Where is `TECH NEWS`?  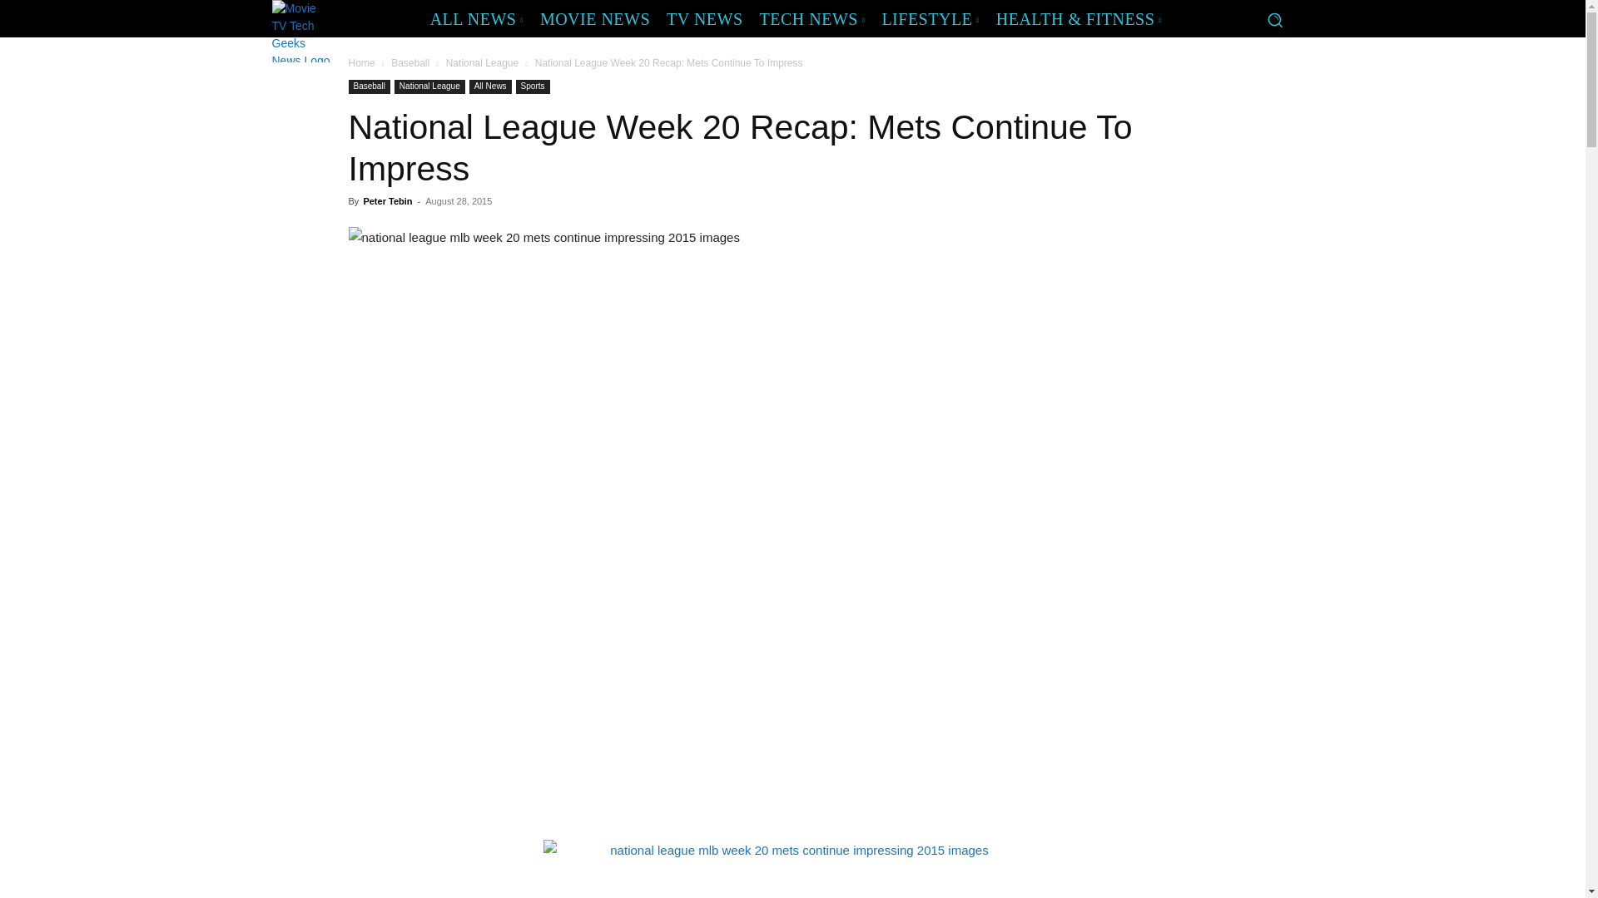
TECH NEWS is located at coordinates (812, 18).